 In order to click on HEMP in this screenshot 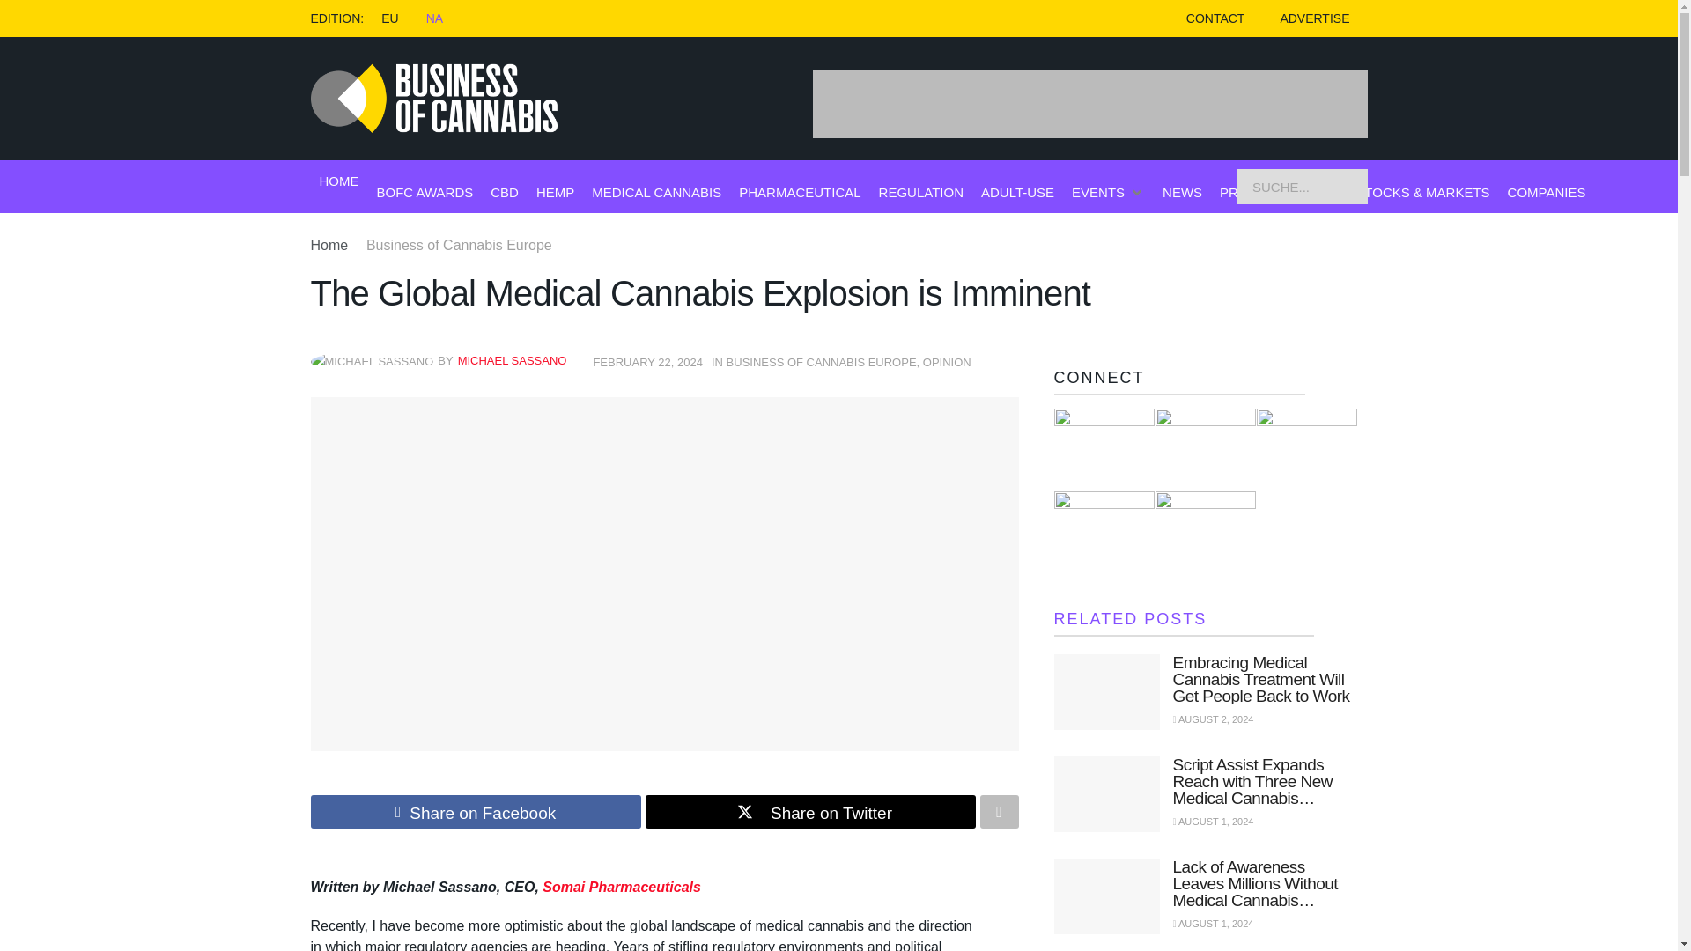, I will do `click(555, 192)`.